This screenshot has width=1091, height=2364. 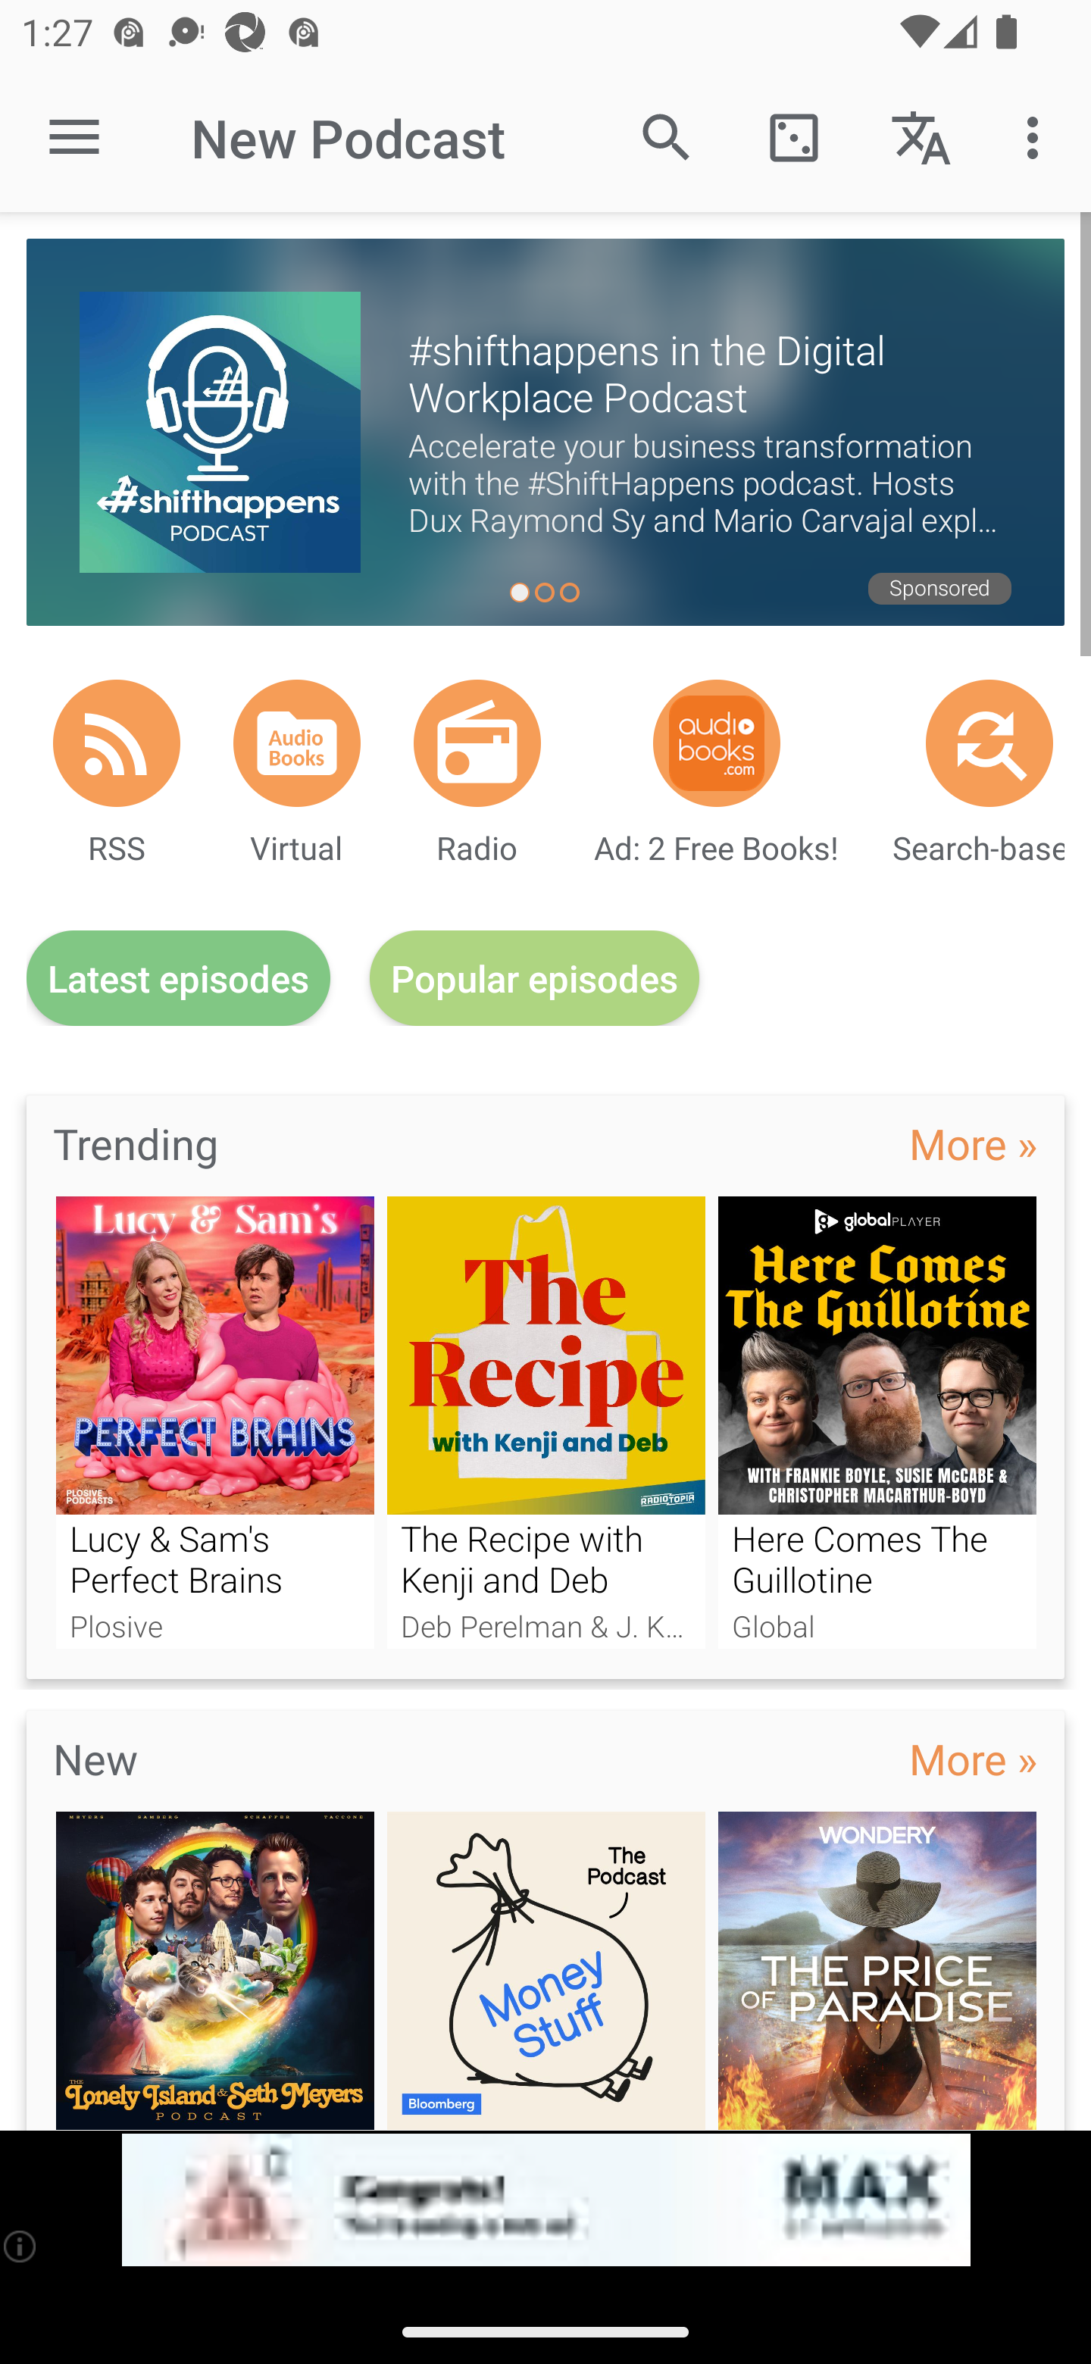 I want to click on The Lonely Island and Seth Meyers Podcast, so click(x=214, y=1970).